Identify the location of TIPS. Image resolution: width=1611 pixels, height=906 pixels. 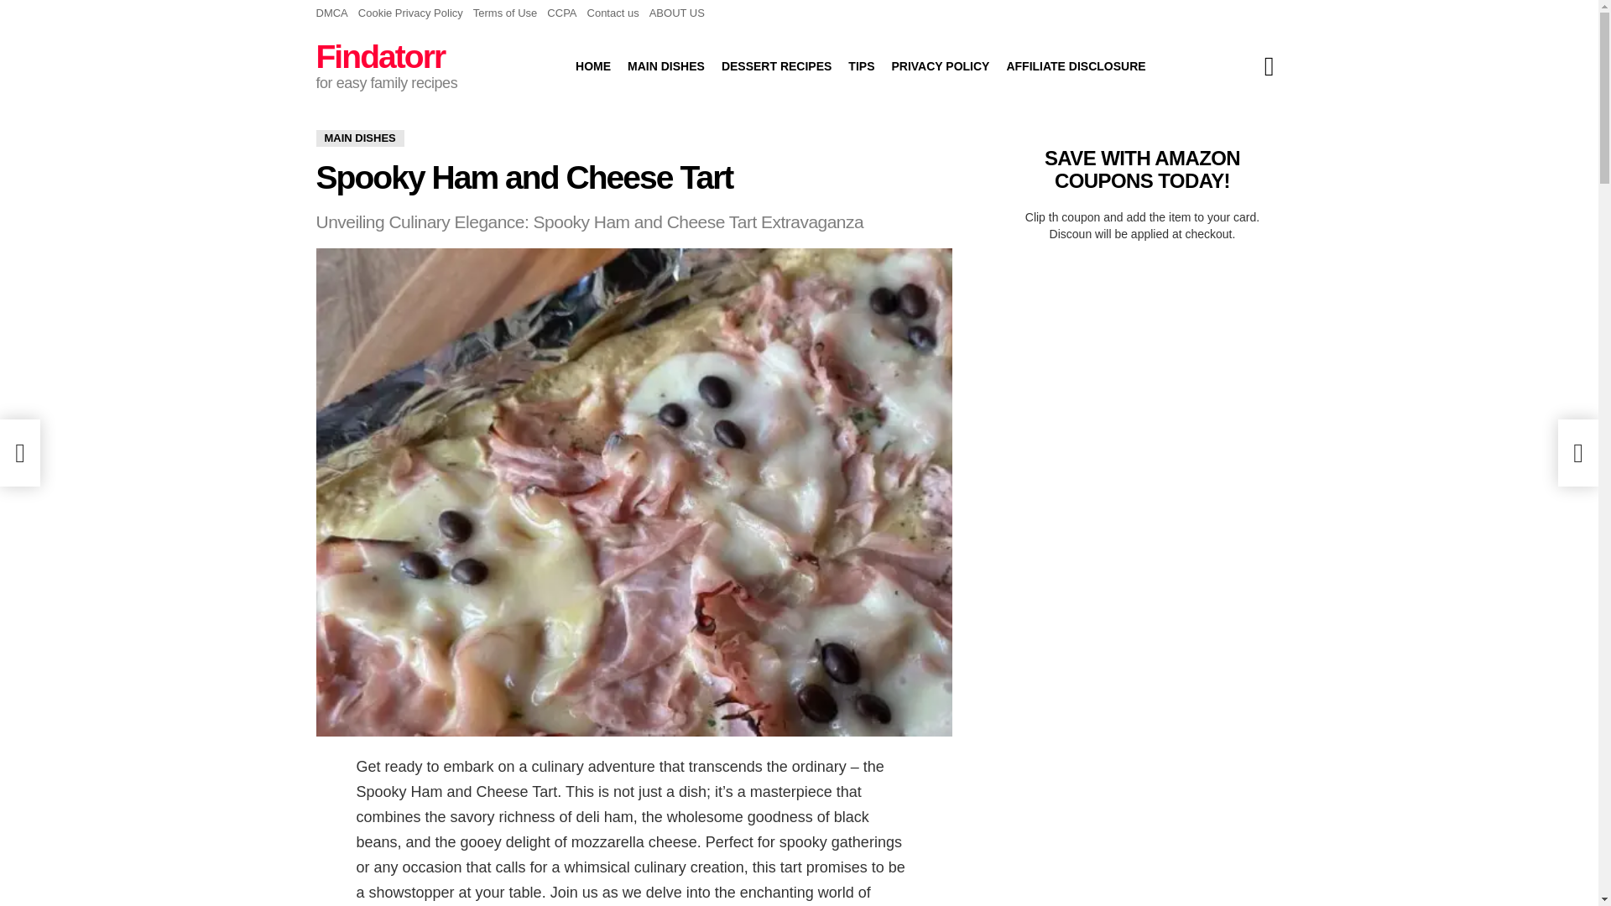
(861, 65).